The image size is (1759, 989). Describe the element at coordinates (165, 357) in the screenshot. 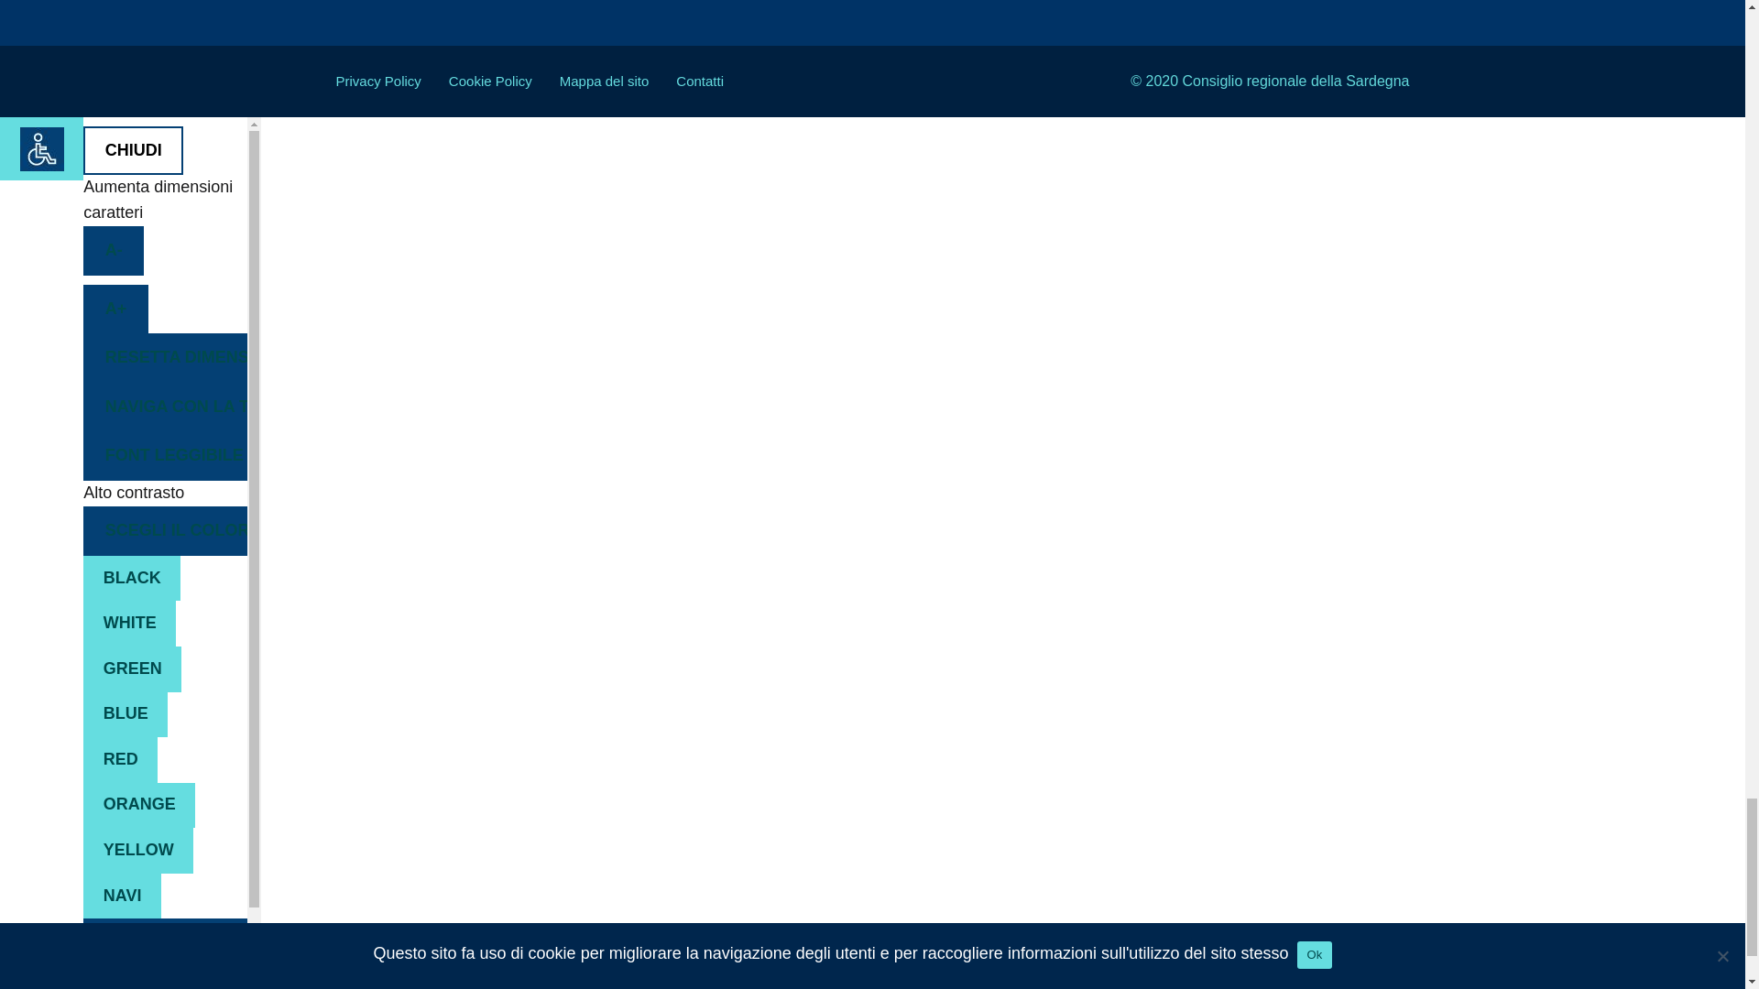

I see `RESETTA DIMENSIONI CARATTERI` at that location.